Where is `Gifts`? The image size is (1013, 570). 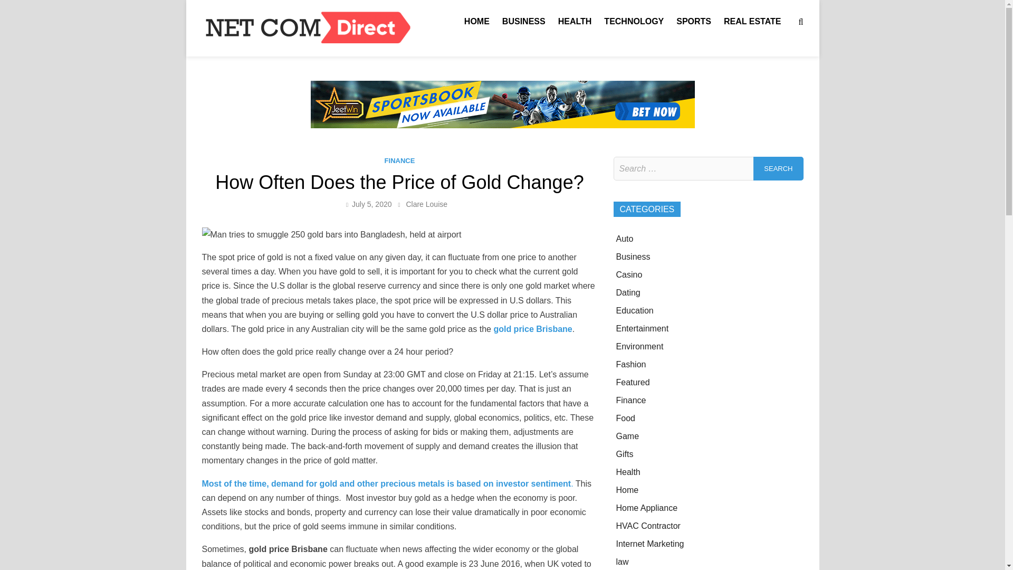
Gifts is located at coordinates (625, 454).